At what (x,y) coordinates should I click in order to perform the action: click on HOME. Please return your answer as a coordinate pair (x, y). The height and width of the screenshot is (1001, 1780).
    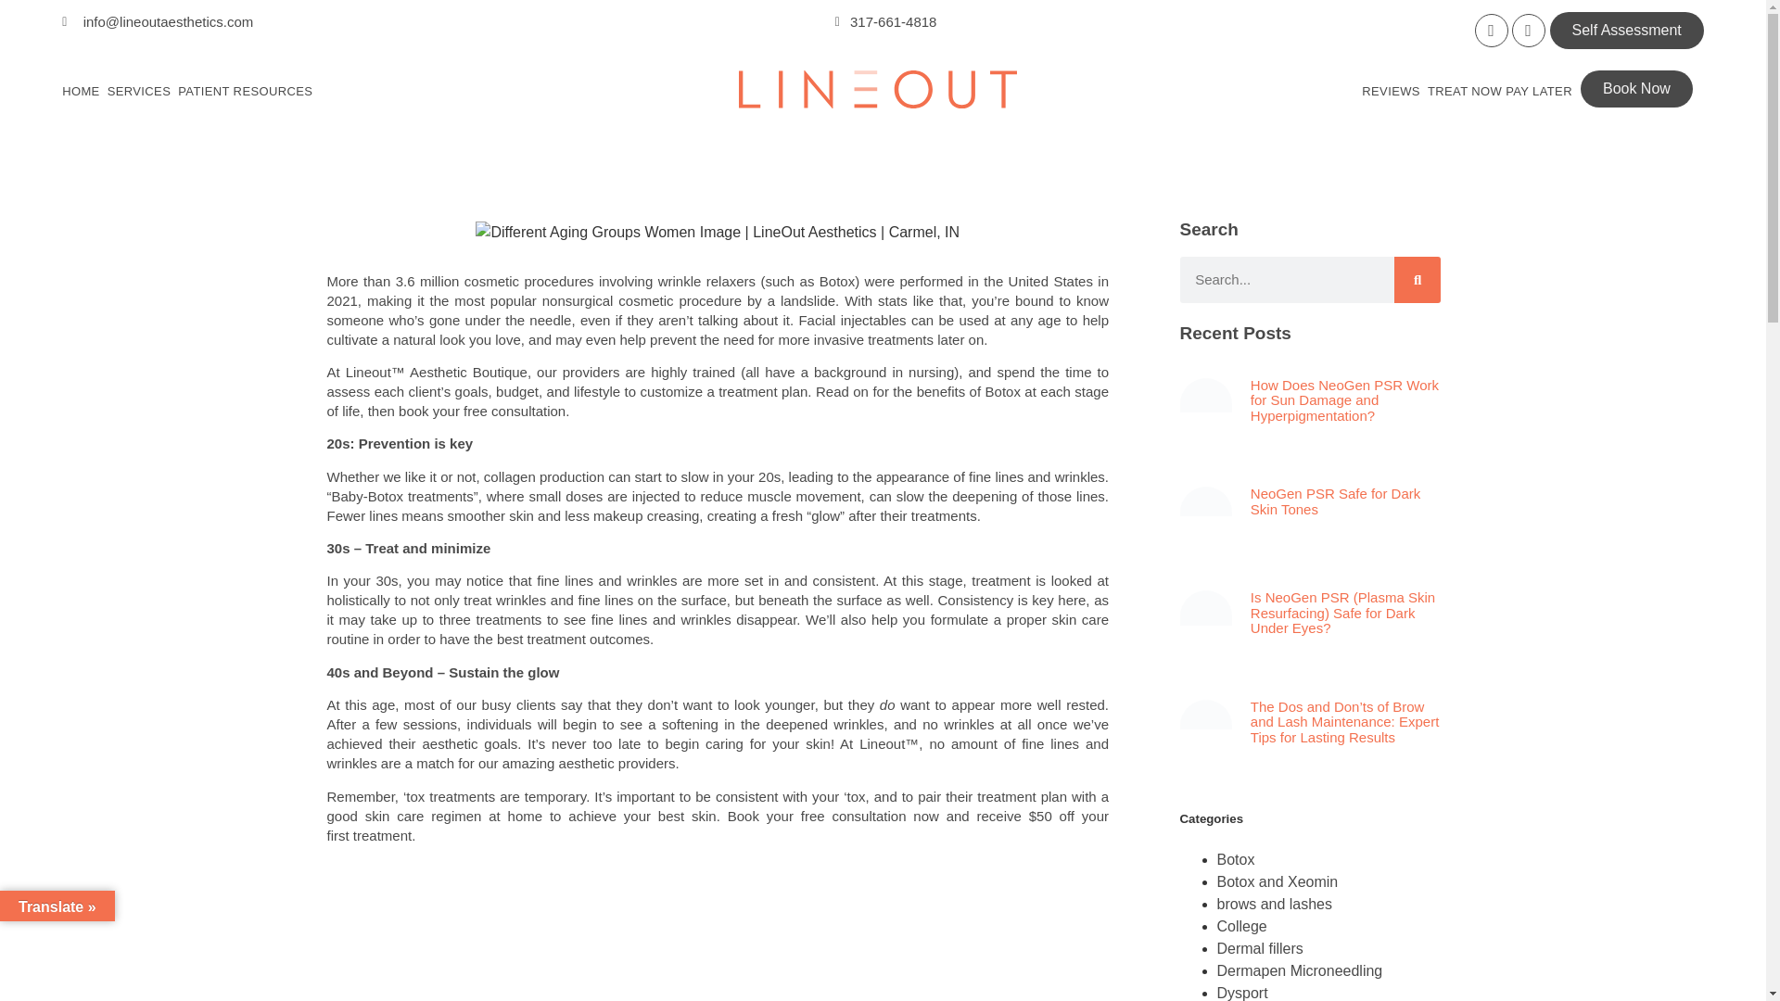
    Looking at the image, I should click on (81, 91).